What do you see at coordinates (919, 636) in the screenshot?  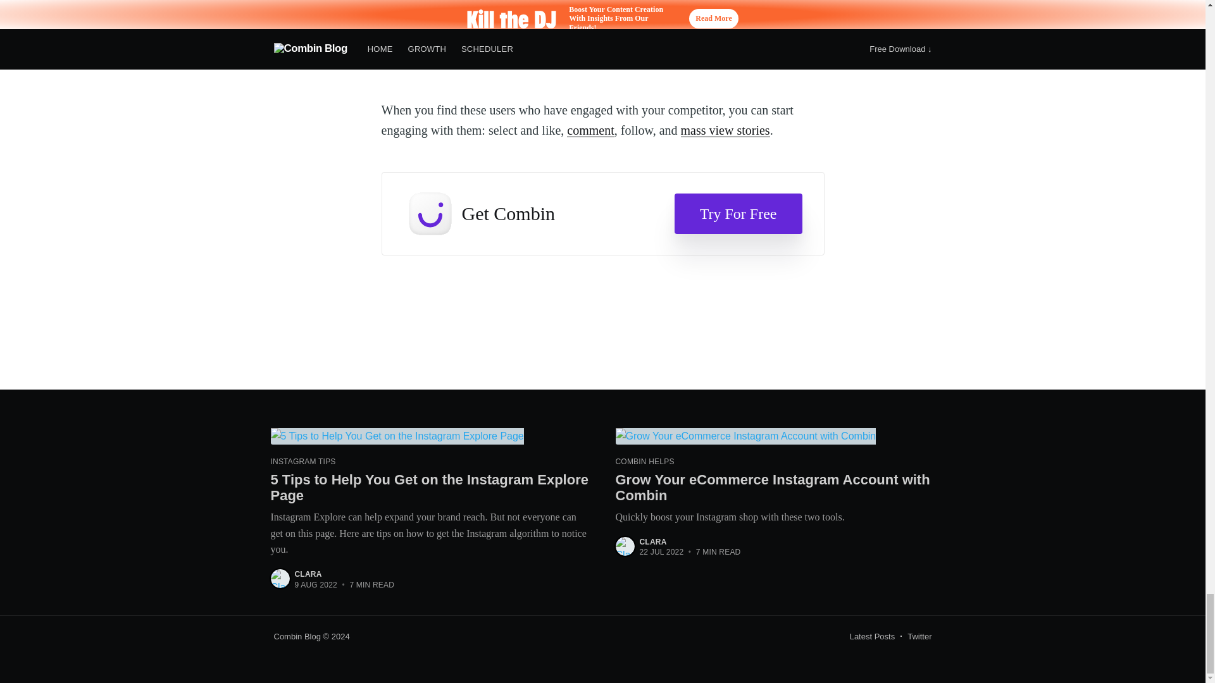 I see `Twitter` at bounding box center [919, 636].